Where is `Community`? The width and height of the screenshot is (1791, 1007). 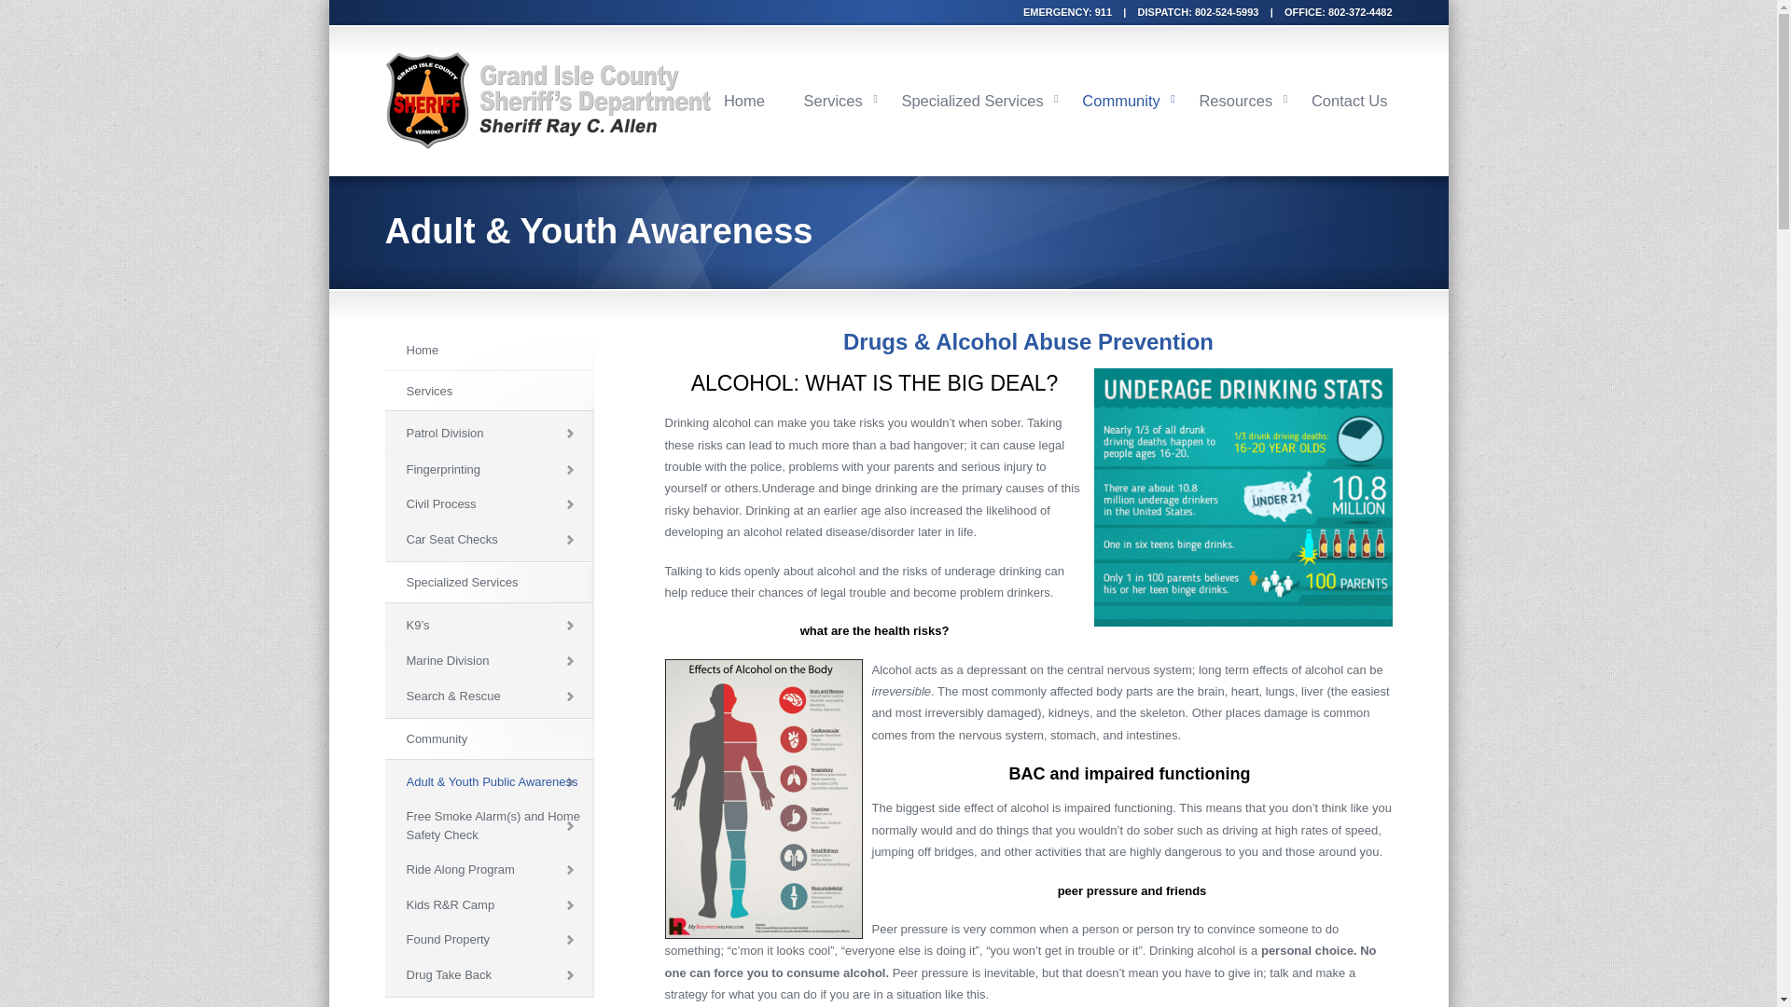
Community is located at coordinates (1121, 101).